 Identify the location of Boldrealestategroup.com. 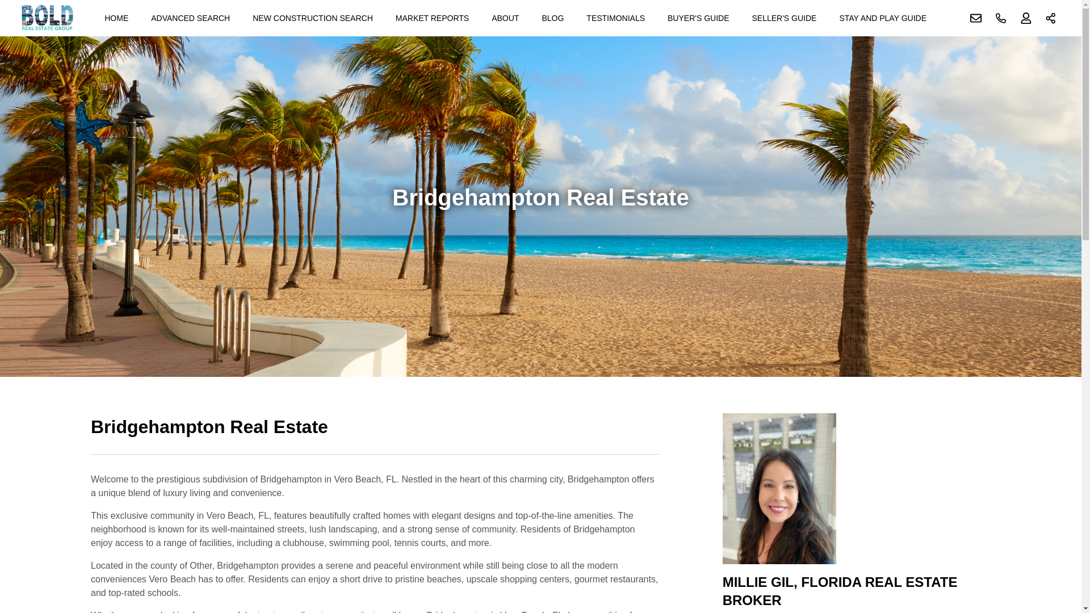
(46, 18).